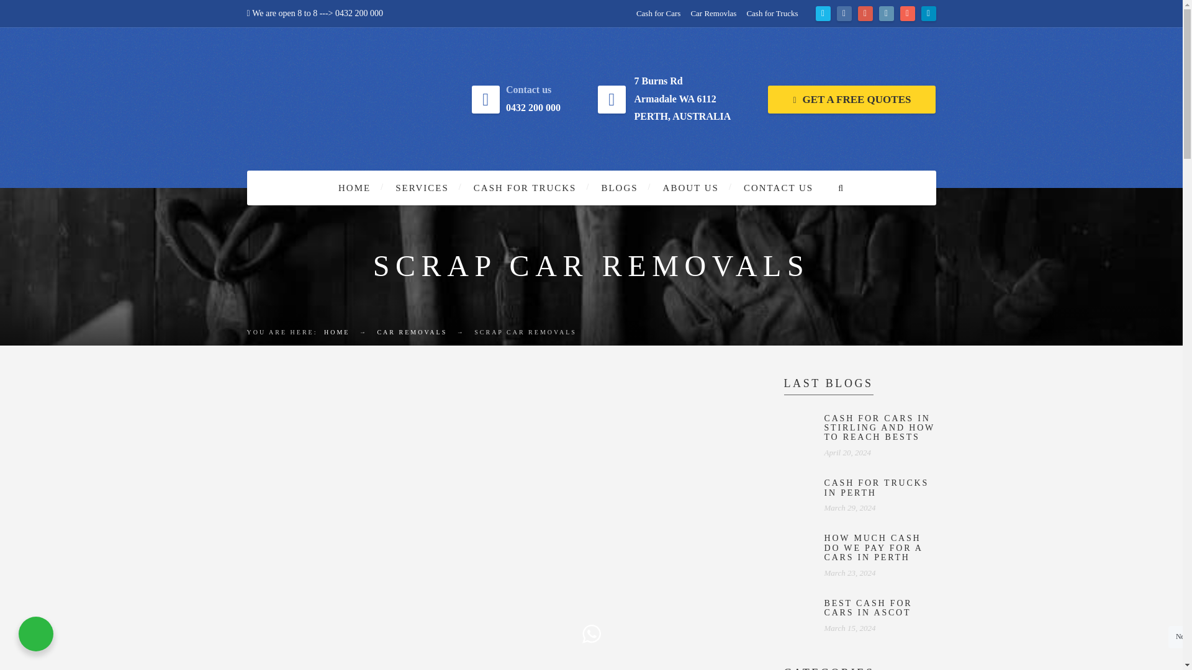 The image size is (1192, 670). Describe the element at coordinates (852, 99) in the screenshot. I see `GET A FREE QUOTES` at that location.